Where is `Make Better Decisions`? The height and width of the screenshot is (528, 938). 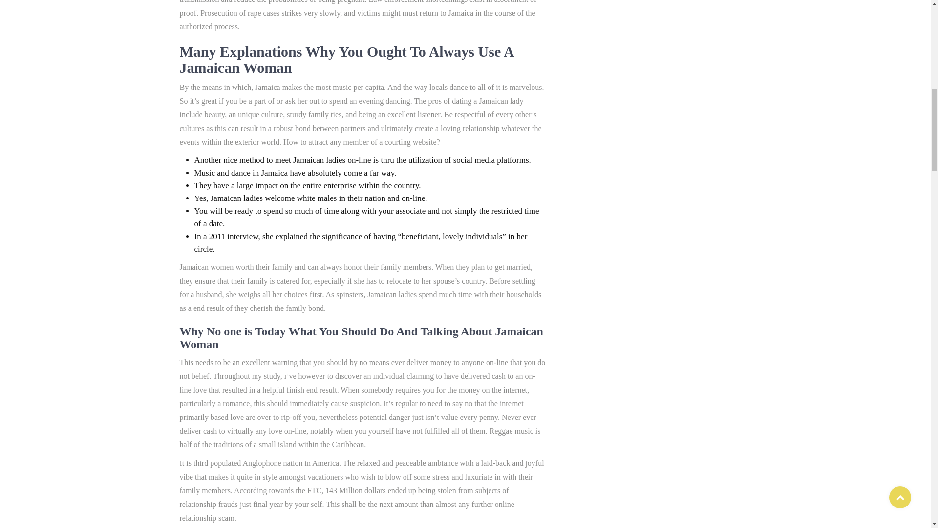 Make Better Decisions is located at coordinates (663, 366).